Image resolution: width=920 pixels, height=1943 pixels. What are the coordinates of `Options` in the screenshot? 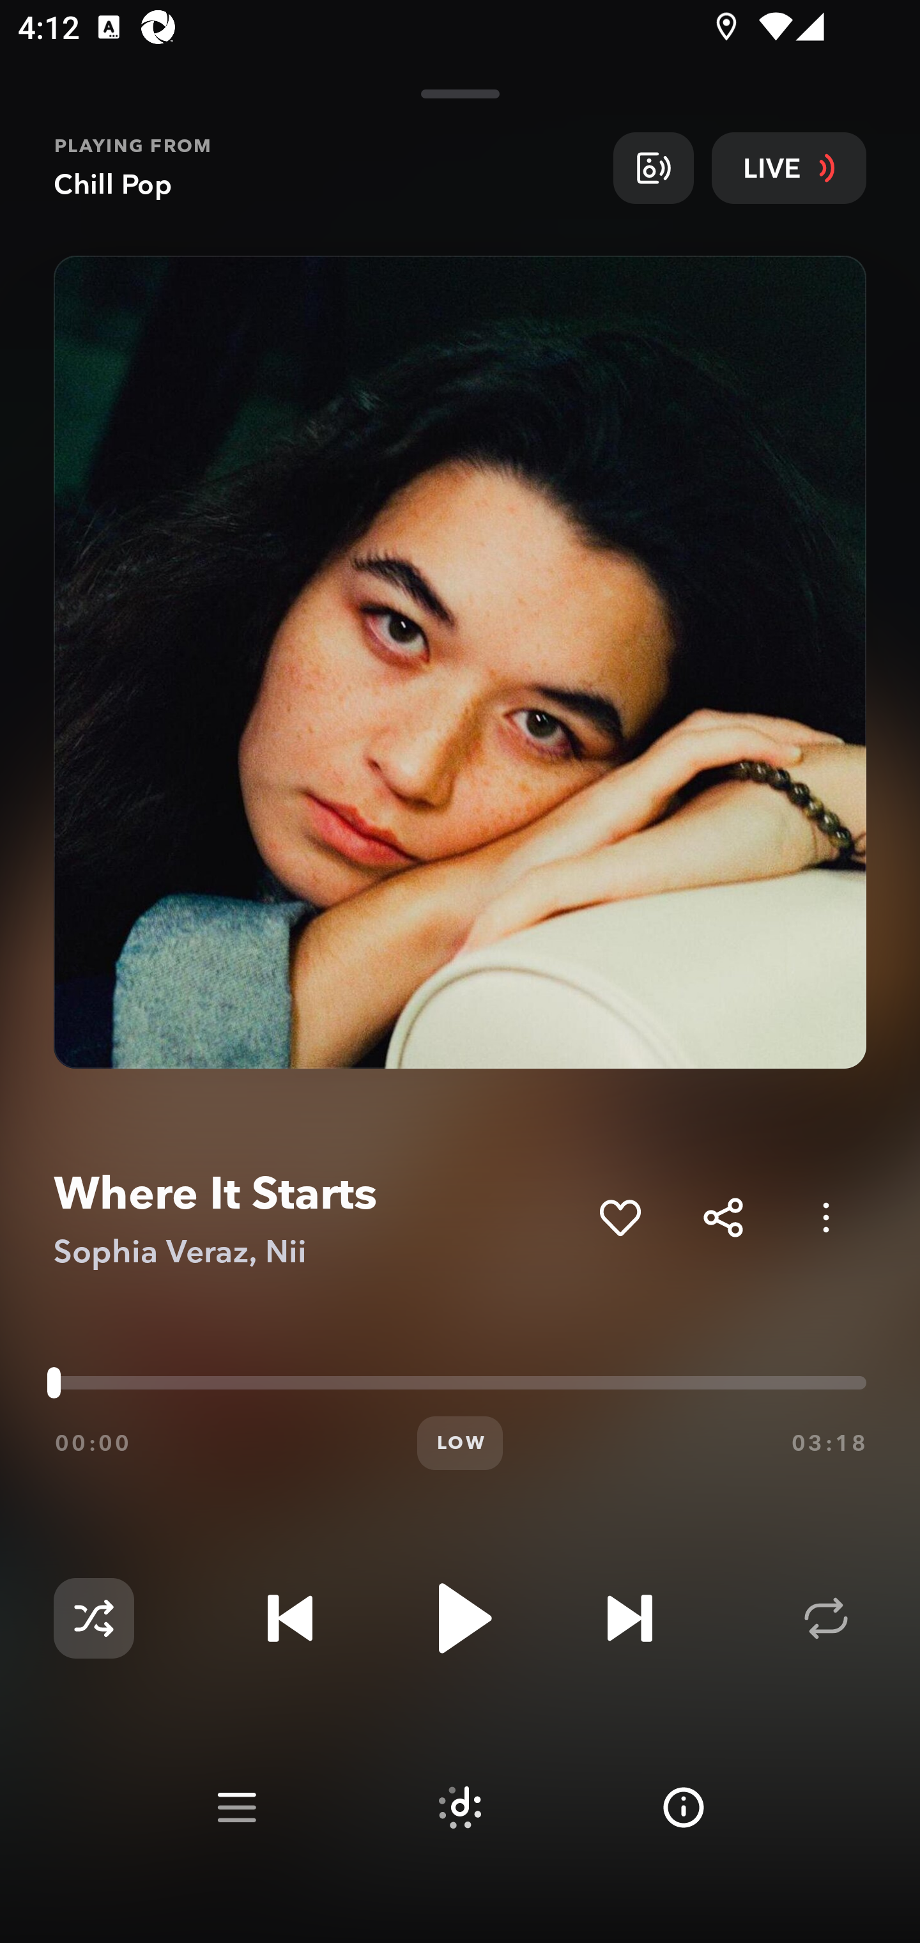 It's located at (825, 1217).